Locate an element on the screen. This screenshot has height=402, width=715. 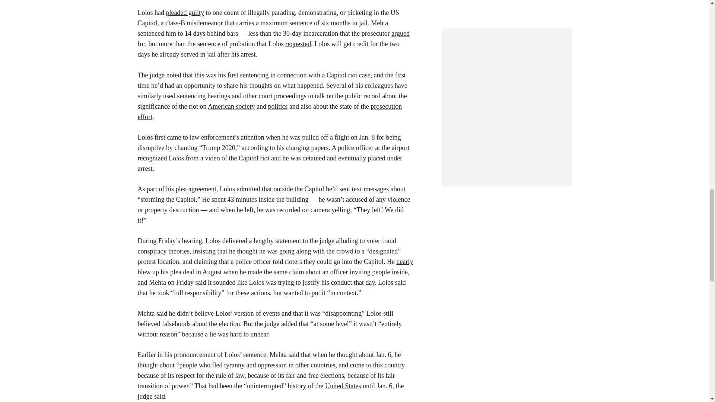
prosecution effort is located at coordinates (270, 112).